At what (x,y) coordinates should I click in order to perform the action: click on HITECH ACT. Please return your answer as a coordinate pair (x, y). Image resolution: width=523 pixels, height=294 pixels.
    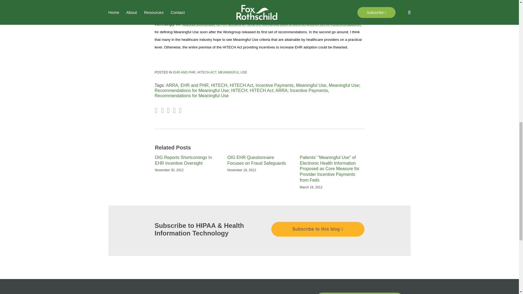
    Looking at the image, I should click on (206, 72).